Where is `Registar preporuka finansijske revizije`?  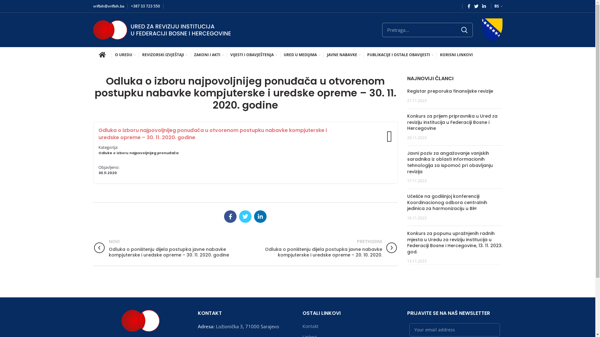
Registar preporuka finansijske revizije is located at coordinates (450, 91).